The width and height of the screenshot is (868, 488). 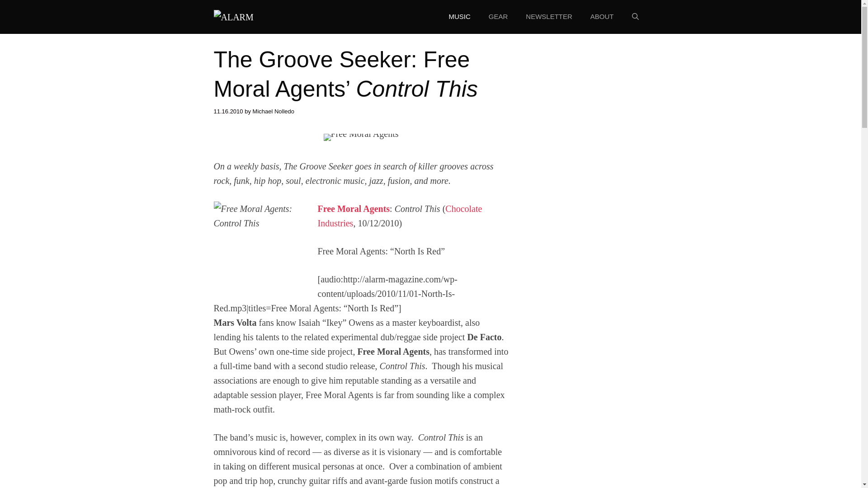 I want to click on Chocolate Industries, so click(x=400, y=216).